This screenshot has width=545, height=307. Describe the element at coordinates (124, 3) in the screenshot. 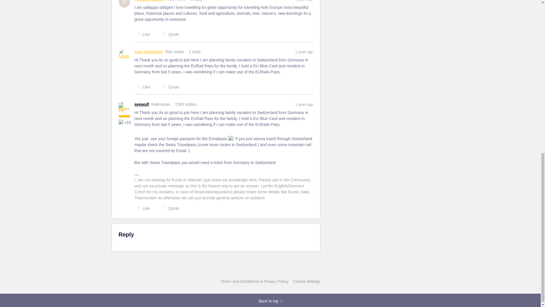

I see `Y` at that location.